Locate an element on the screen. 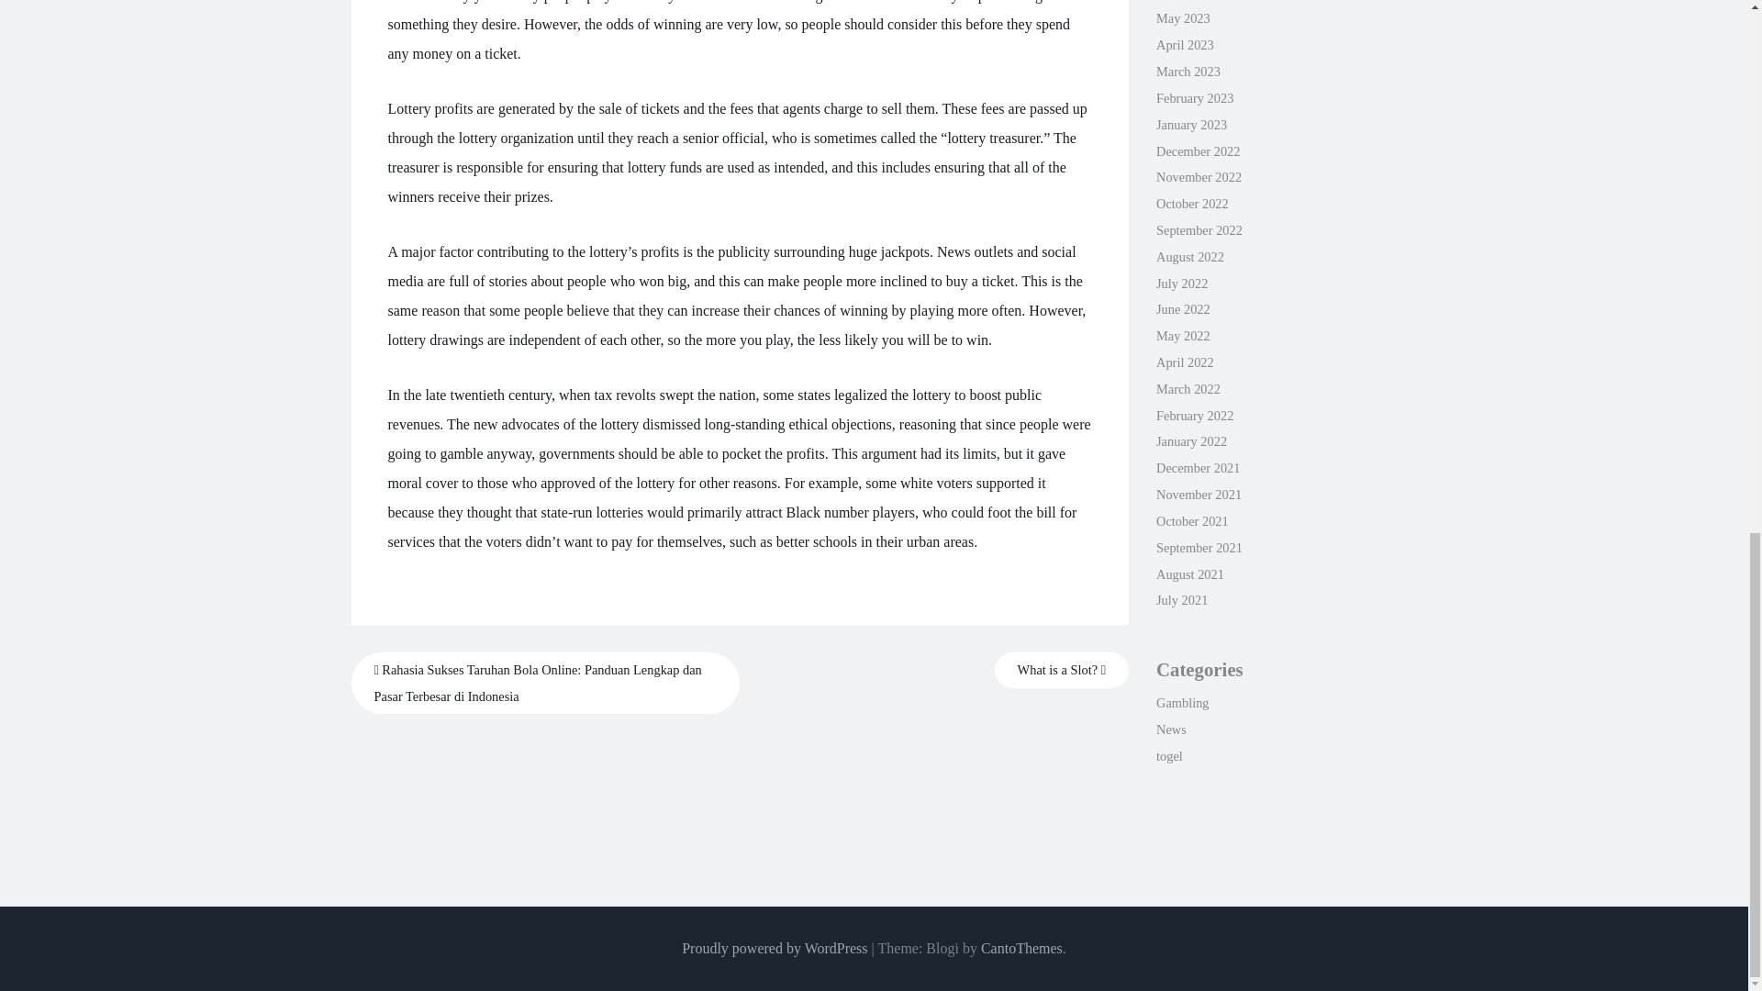 This screenshot has height=991, width=1762. November 2022 is located at coordinates (1199, 176).